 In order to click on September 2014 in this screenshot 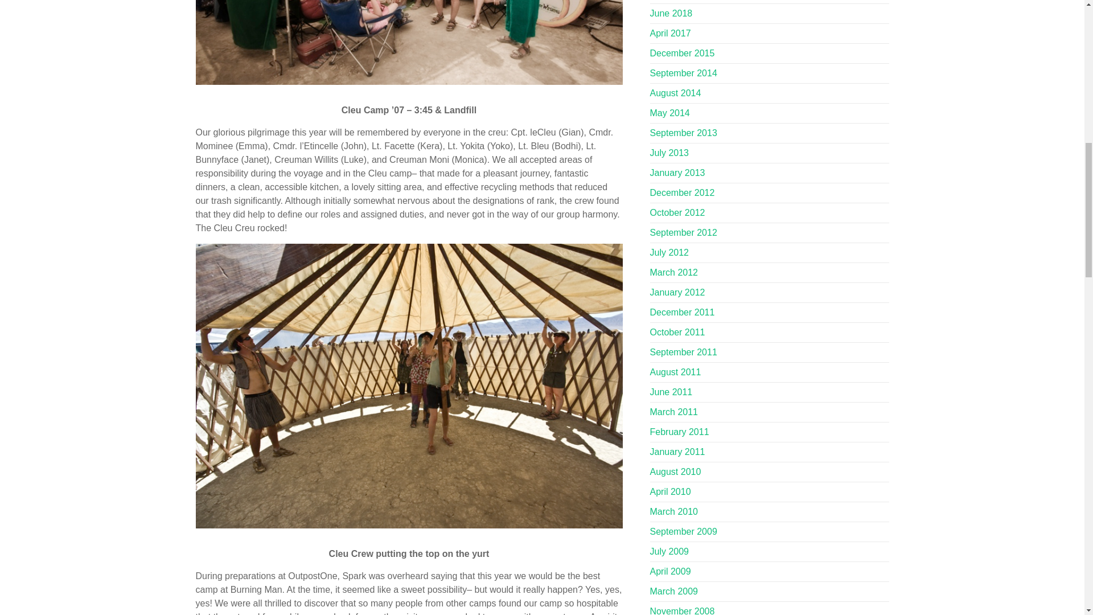, I will do `click(683, 73)`.